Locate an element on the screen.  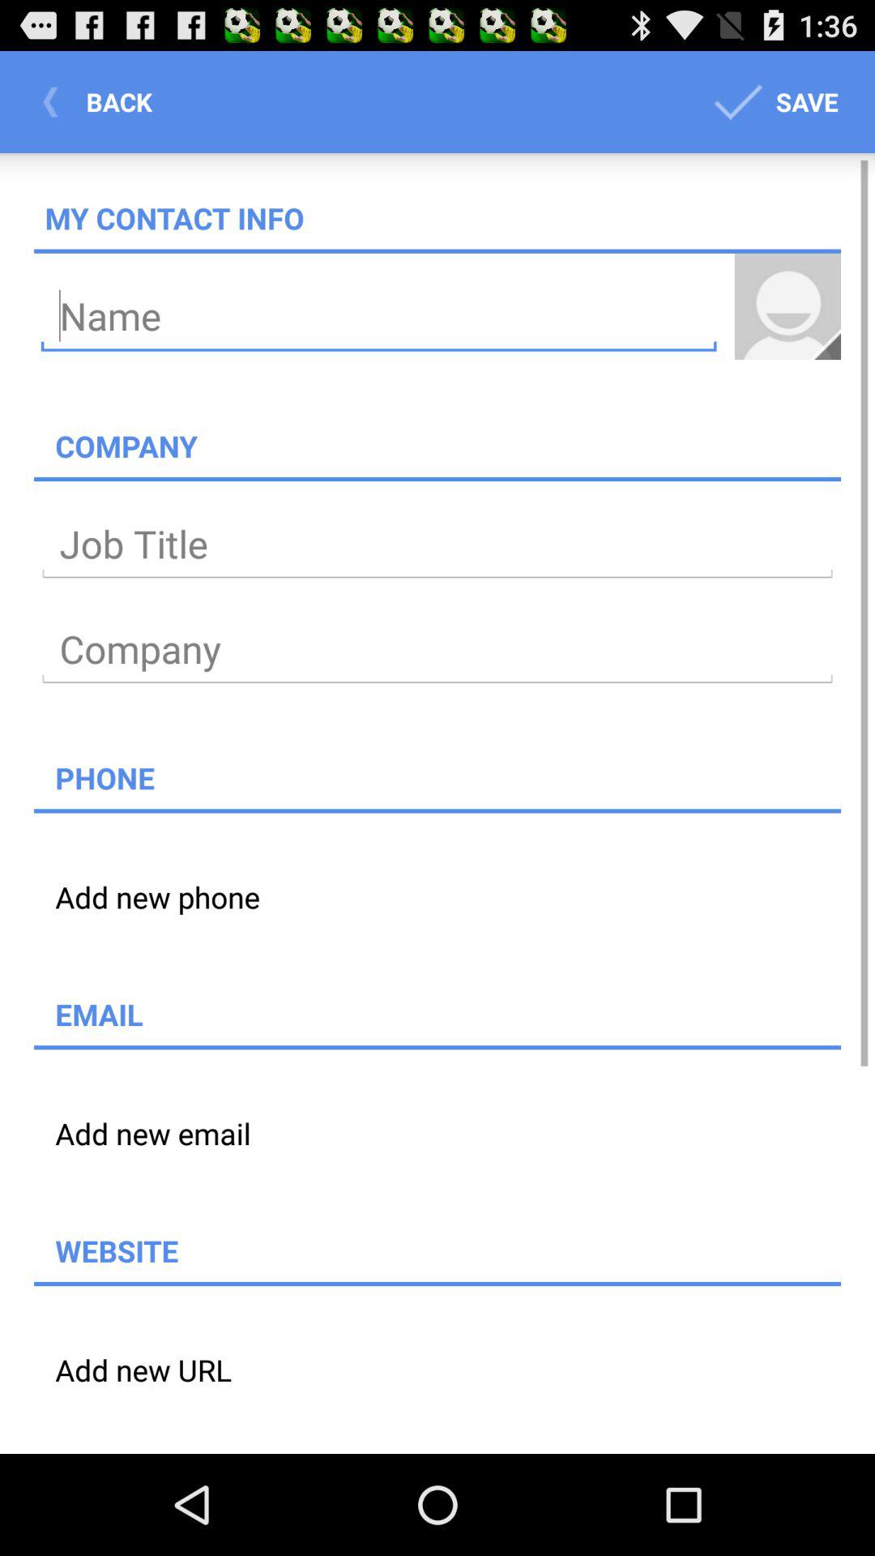
so you can enter your company is located at coordinates (437, 650).